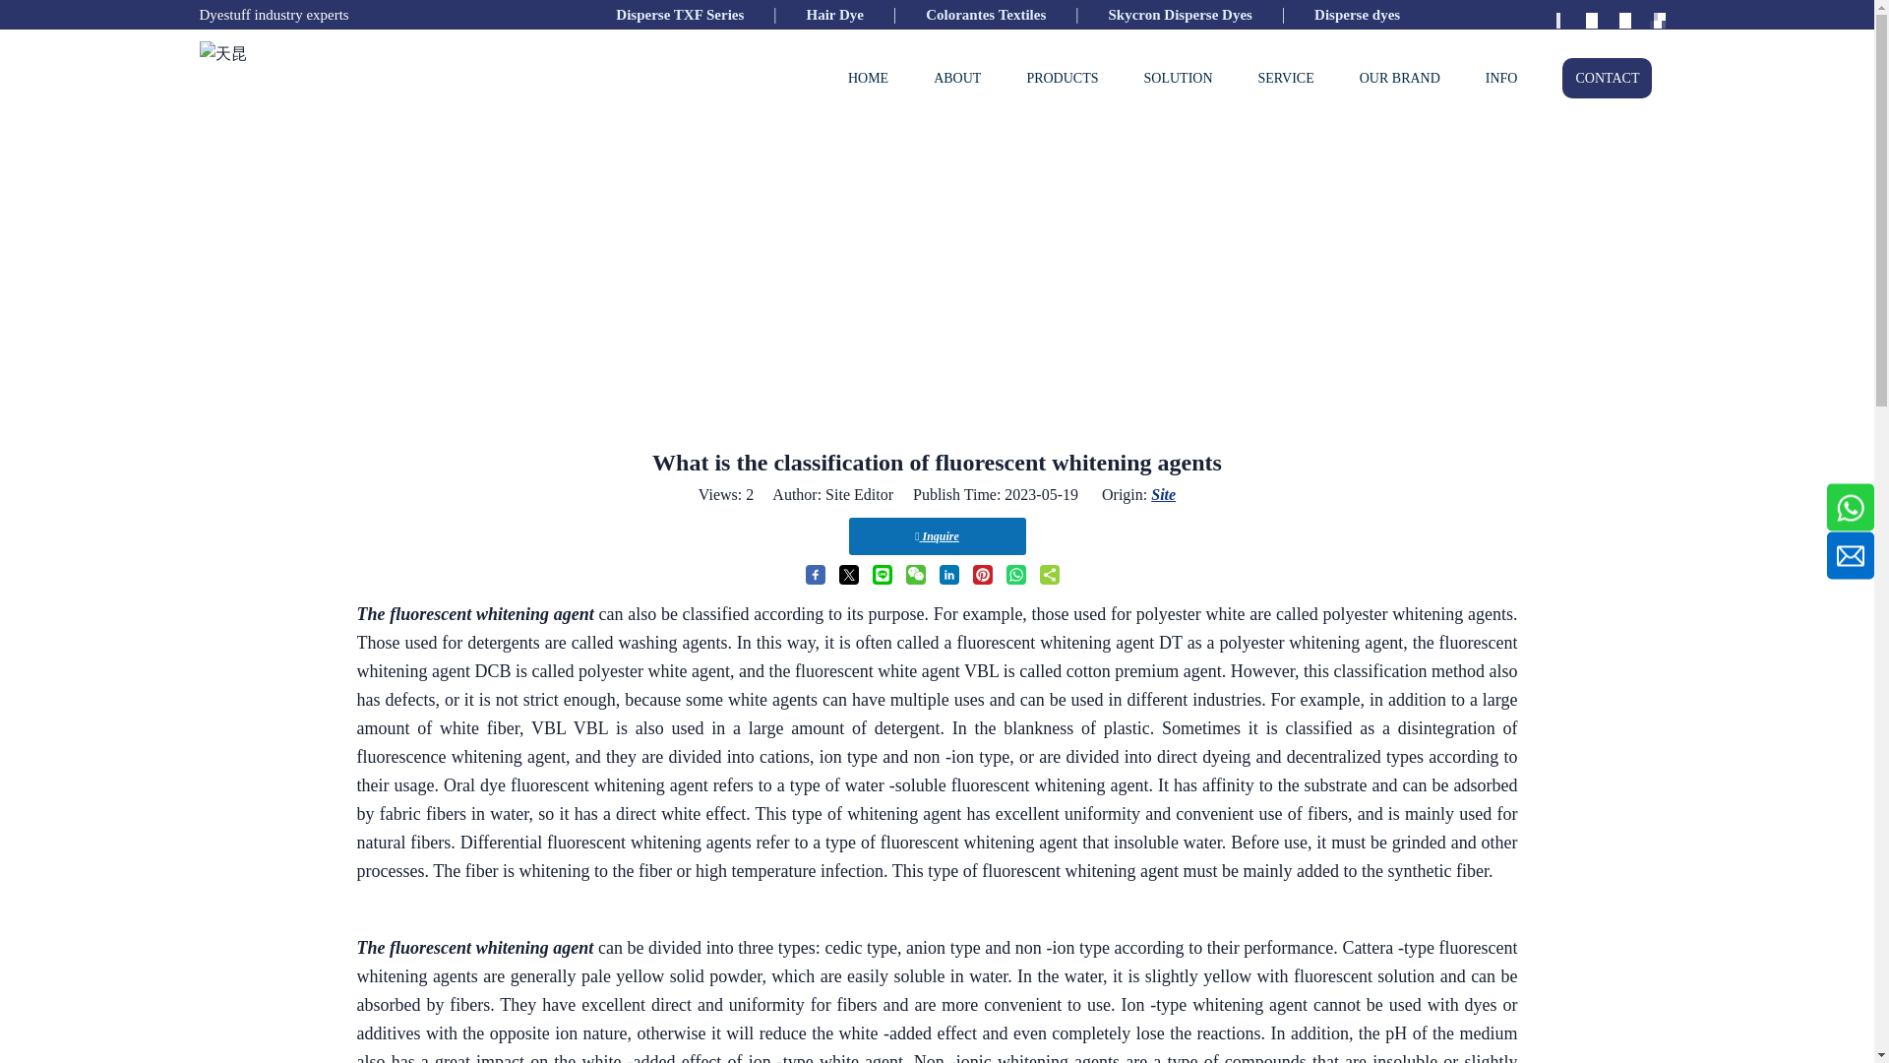 Image resolution: width=1889 pixels, height=1063 pixels. What do you see at coordinates (679, 14) in the screenshot?
I see `Disperse TXF Series` at bounding box center [679, 14].